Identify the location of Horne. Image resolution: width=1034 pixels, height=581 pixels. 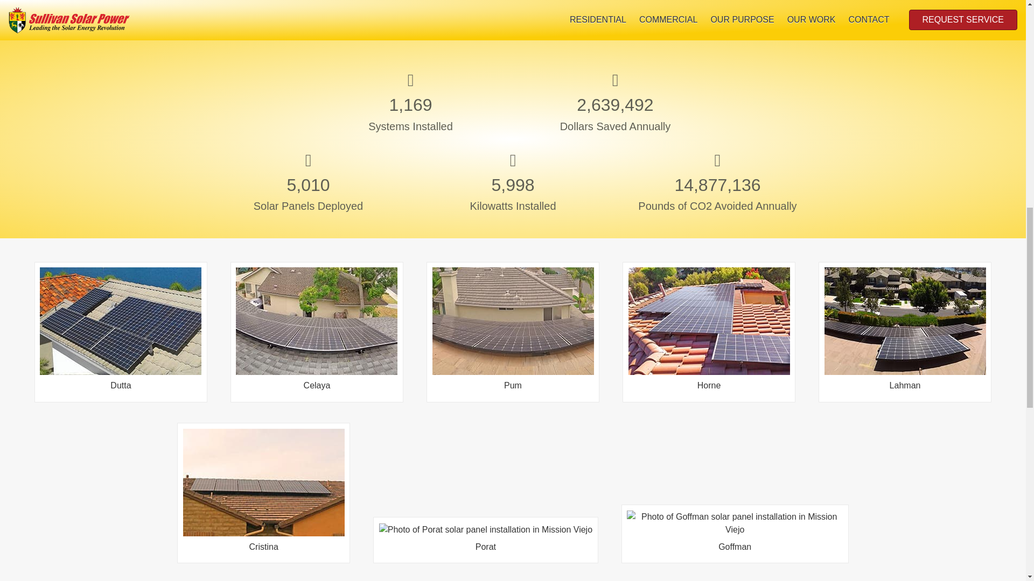
(709, 356).